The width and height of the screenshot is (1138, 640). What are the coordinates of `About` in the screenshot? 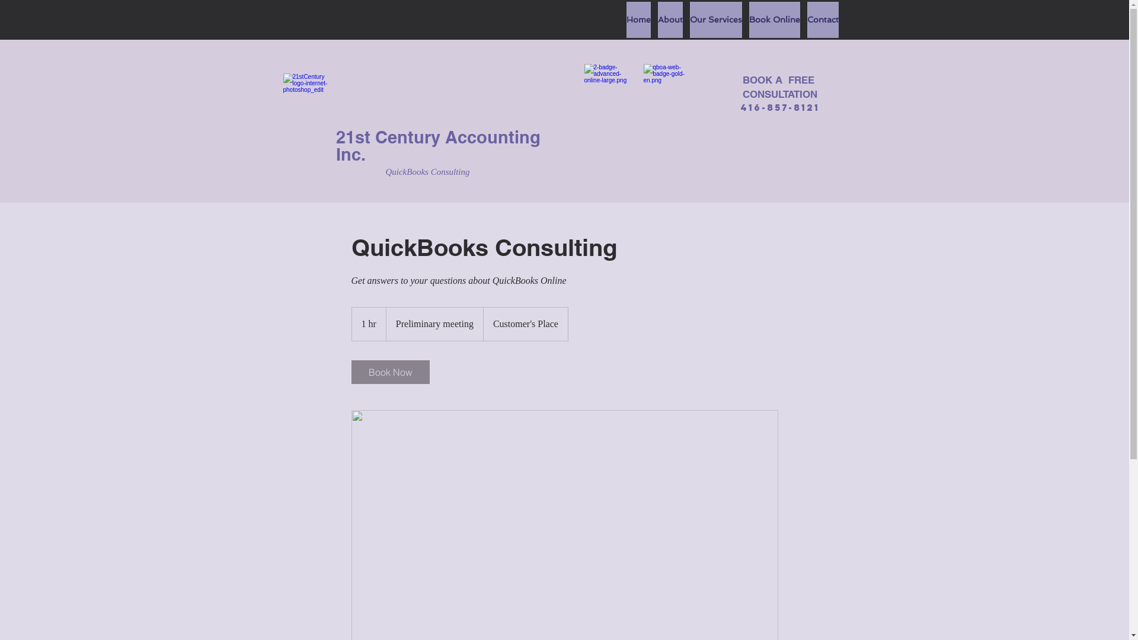 It's located at (670, 20).